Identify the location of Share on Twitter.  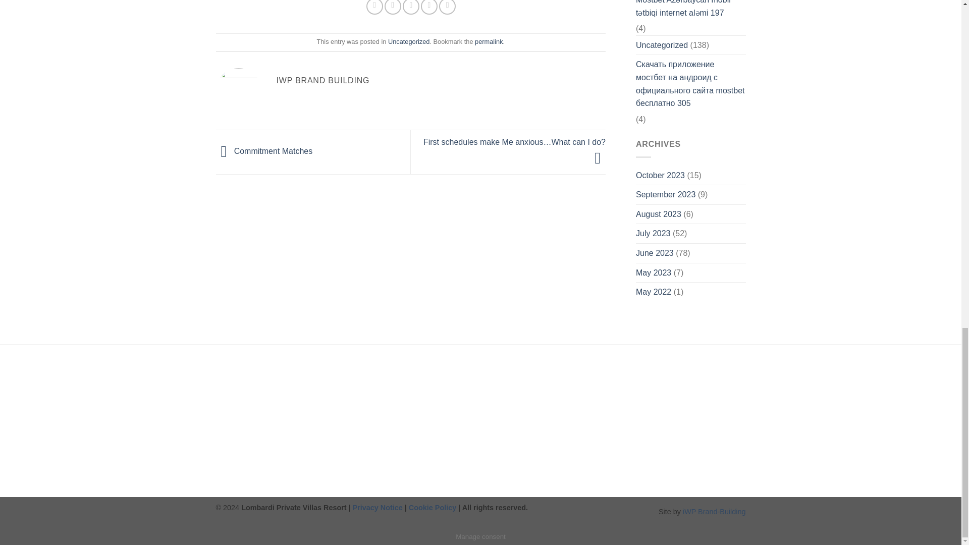
(393, 7).